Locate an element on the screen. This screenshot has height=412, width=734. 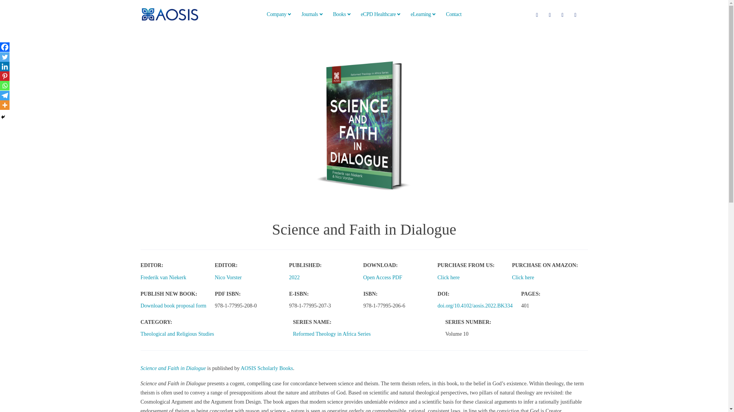
Hide is located at coordinates (3, 117).